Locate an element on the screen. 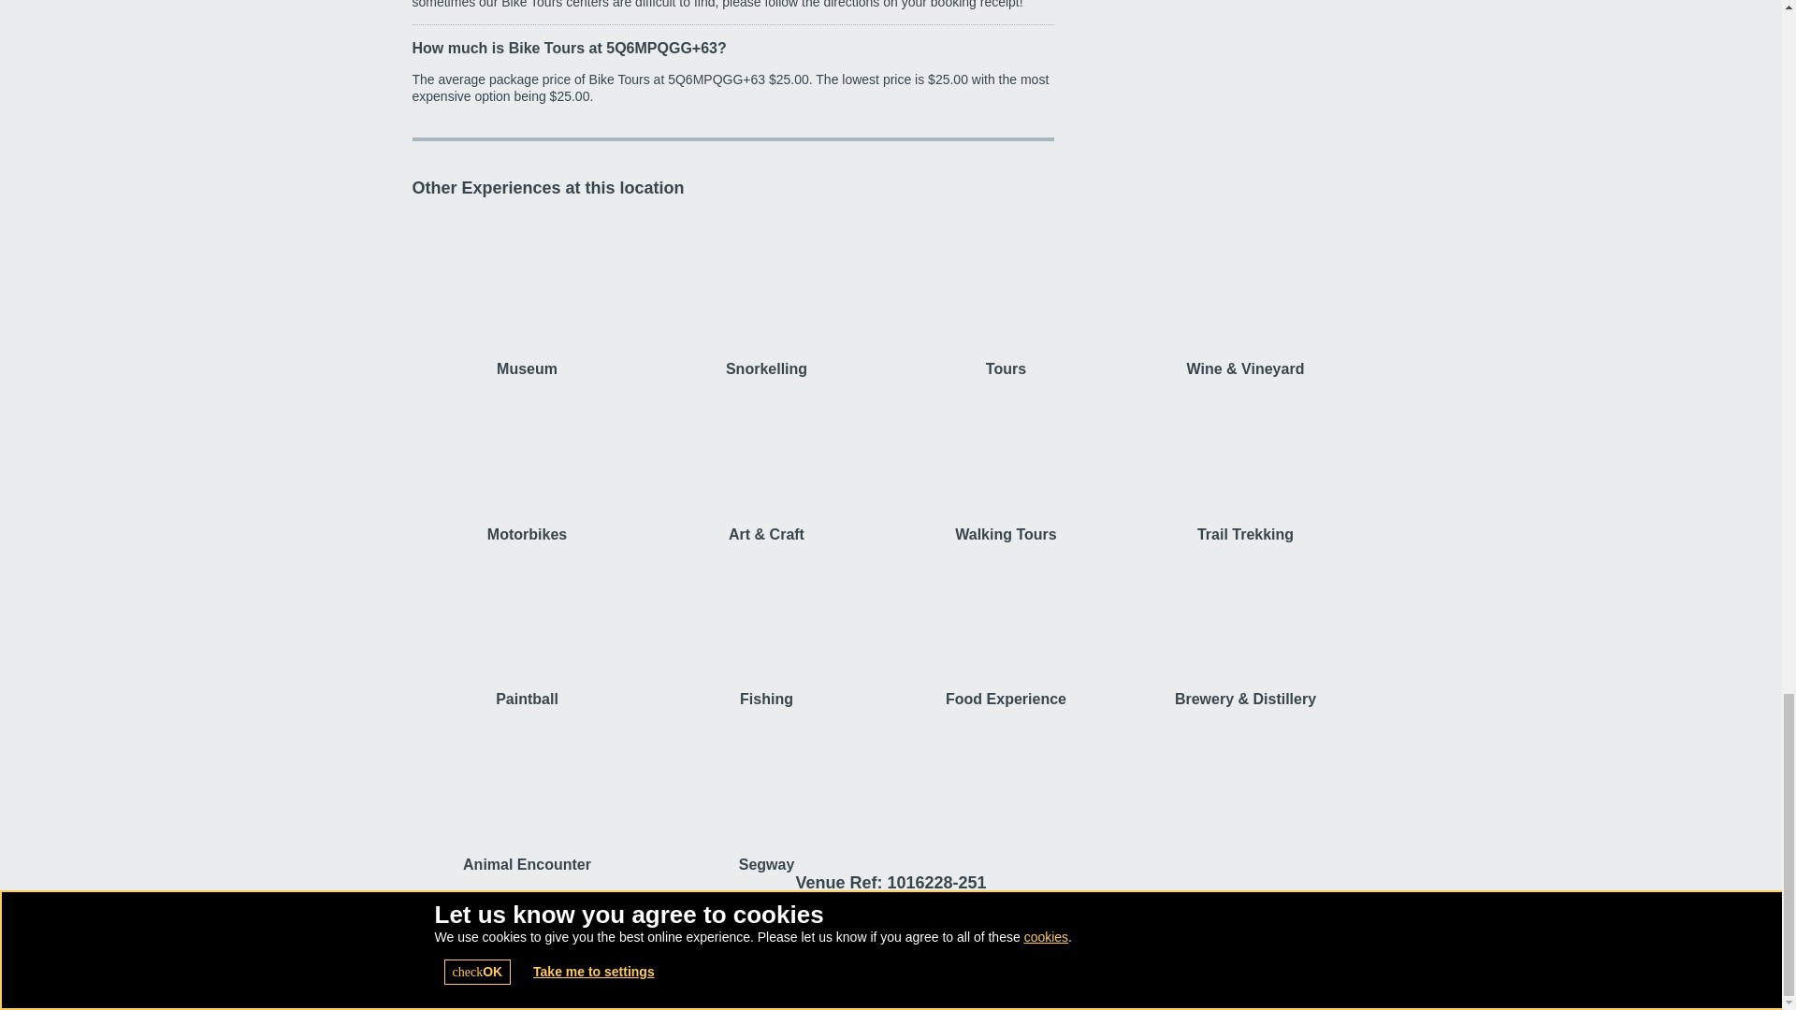 The image size is (1796, 1010). Snorkelling details, packages is located at coordinates (765, 294).